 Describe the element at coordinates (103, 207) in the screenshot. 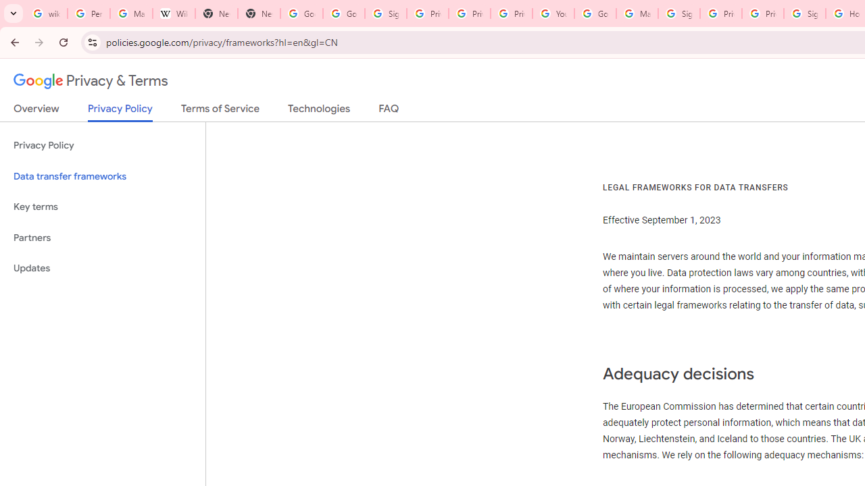

I see `Key terms` at that location.